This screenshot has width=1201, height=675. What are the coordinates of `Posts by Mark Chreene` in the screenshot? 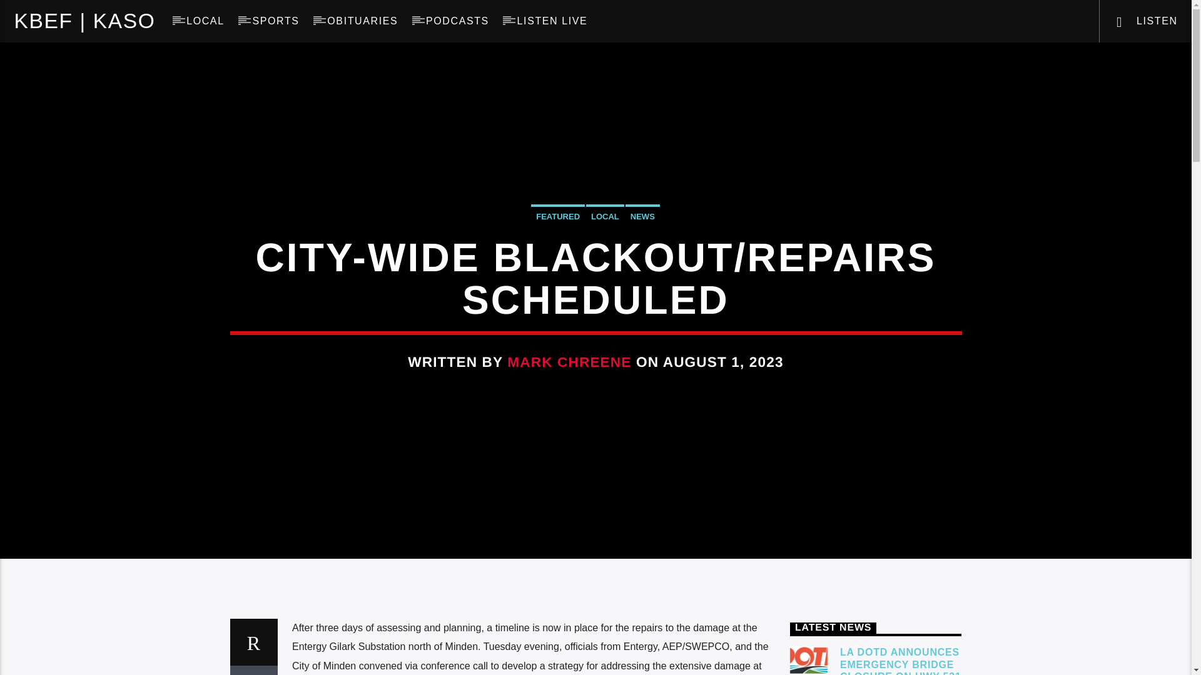 It's located at (569, 362).